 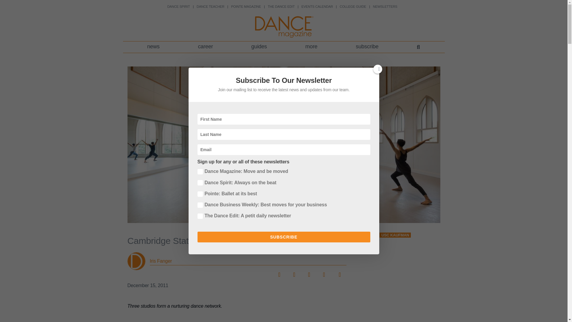 What do you see at coordinates (324, 273) in the screenshot?
I see `Share on Pinterest` at bounding box center [324, 273].